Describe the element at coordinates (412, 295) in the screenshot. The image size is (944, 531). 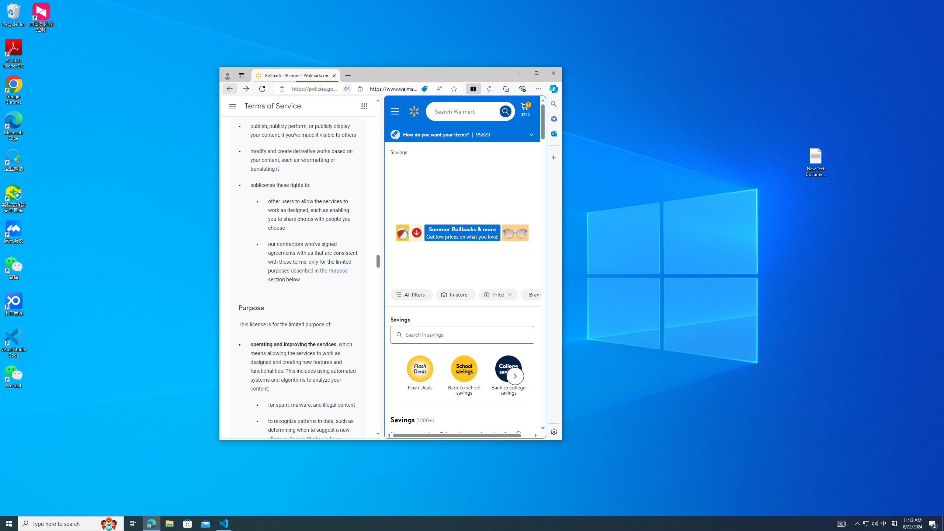
I see `All filters none applied, activate to change` at that location.